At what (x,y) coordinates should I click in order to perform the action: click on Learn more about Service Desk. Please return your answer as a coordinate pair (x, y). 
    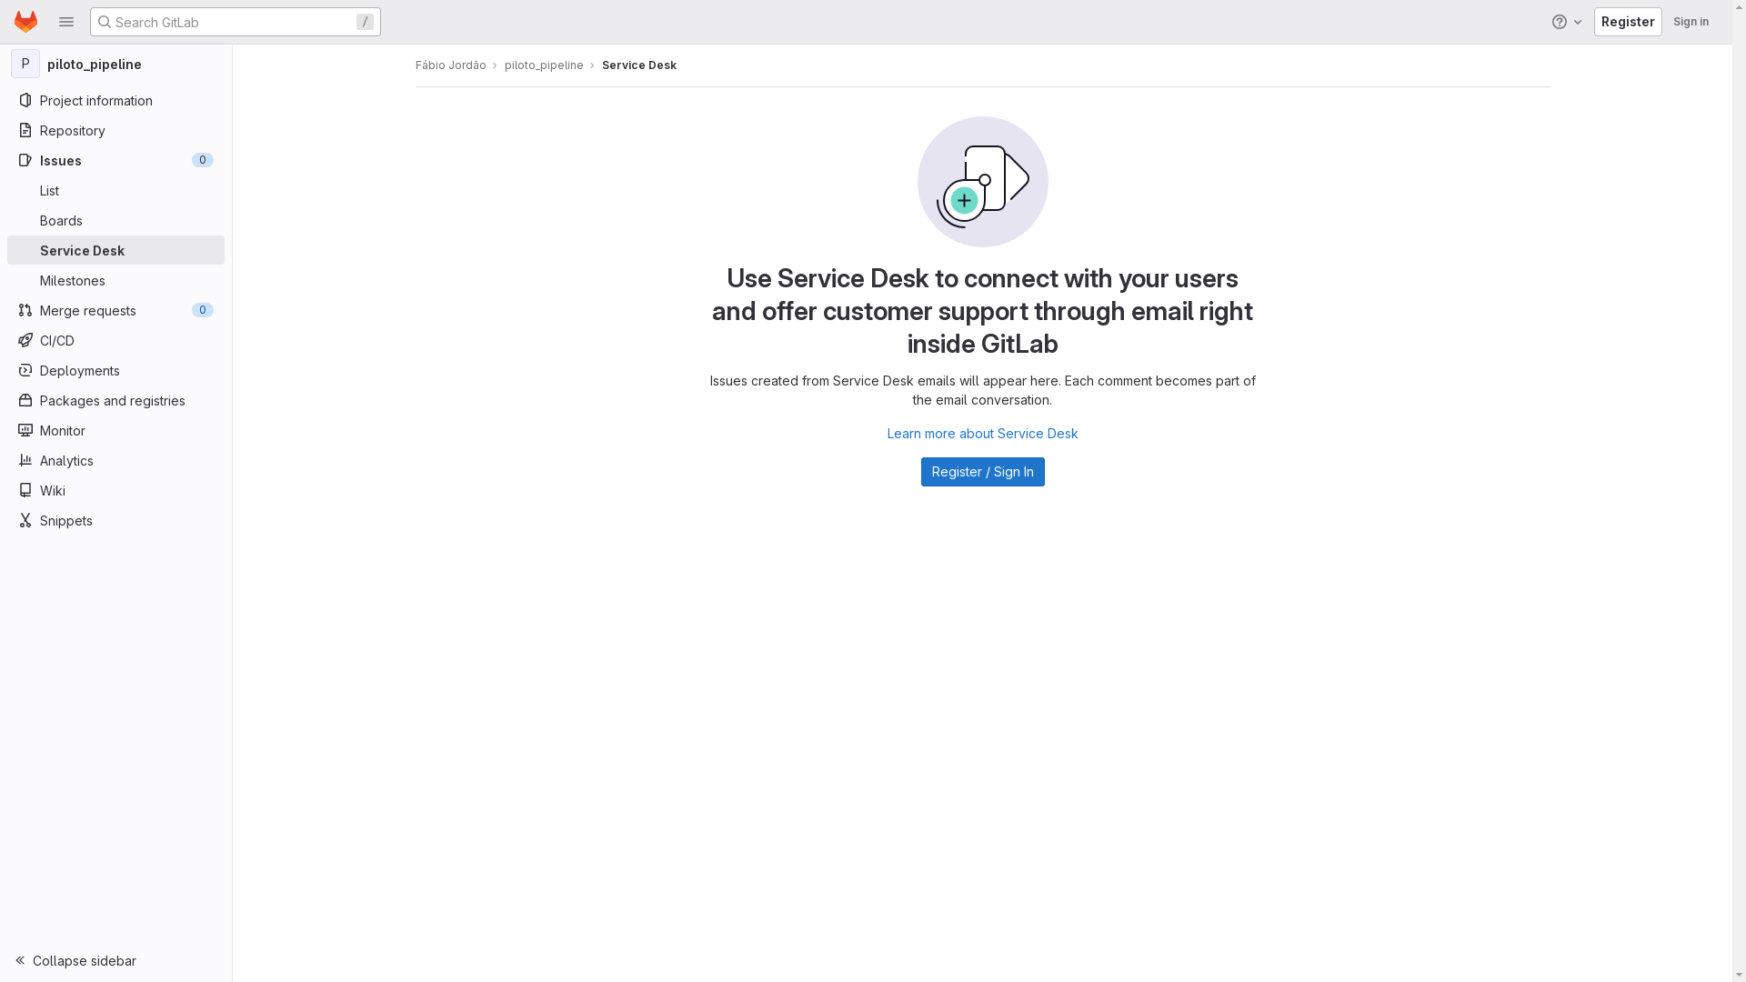
    Looking at the image, I should click on (983, 433).